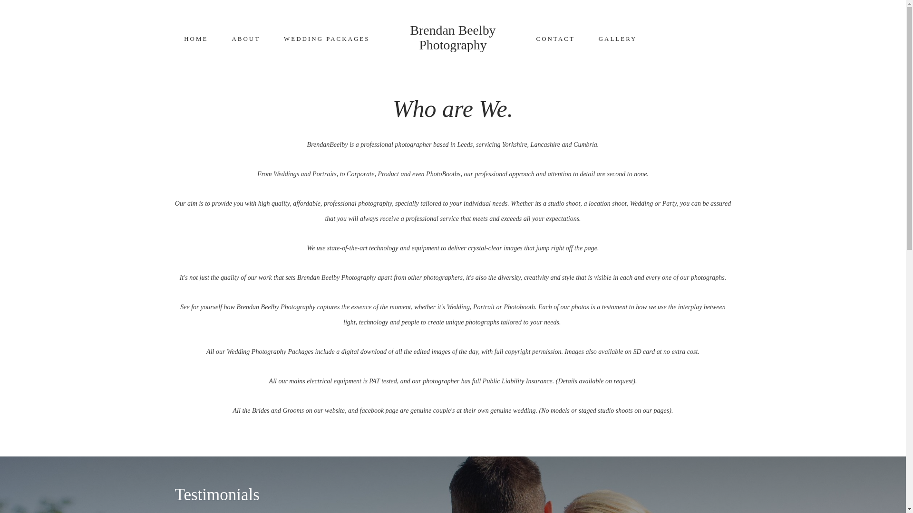  What do you see at coordinates (246, 38) in the screenshot?
I see `ABOUT` at bounding box center [246, 38].